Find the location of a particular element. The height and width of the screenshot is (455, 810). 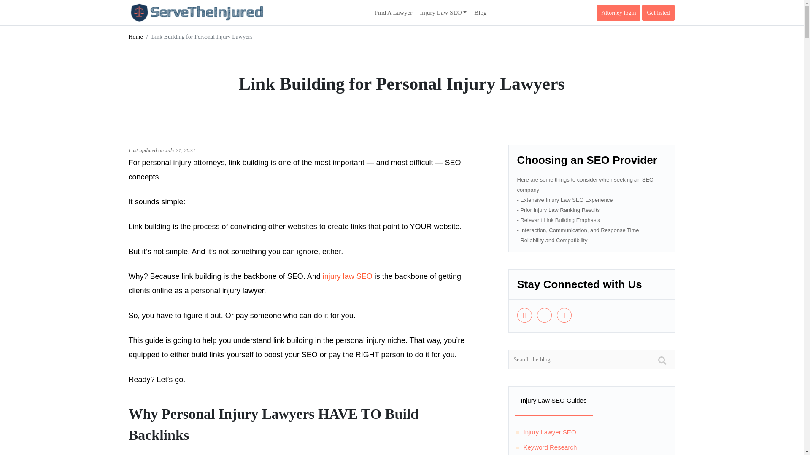

Attorney login is located at coordinates (618, 13).